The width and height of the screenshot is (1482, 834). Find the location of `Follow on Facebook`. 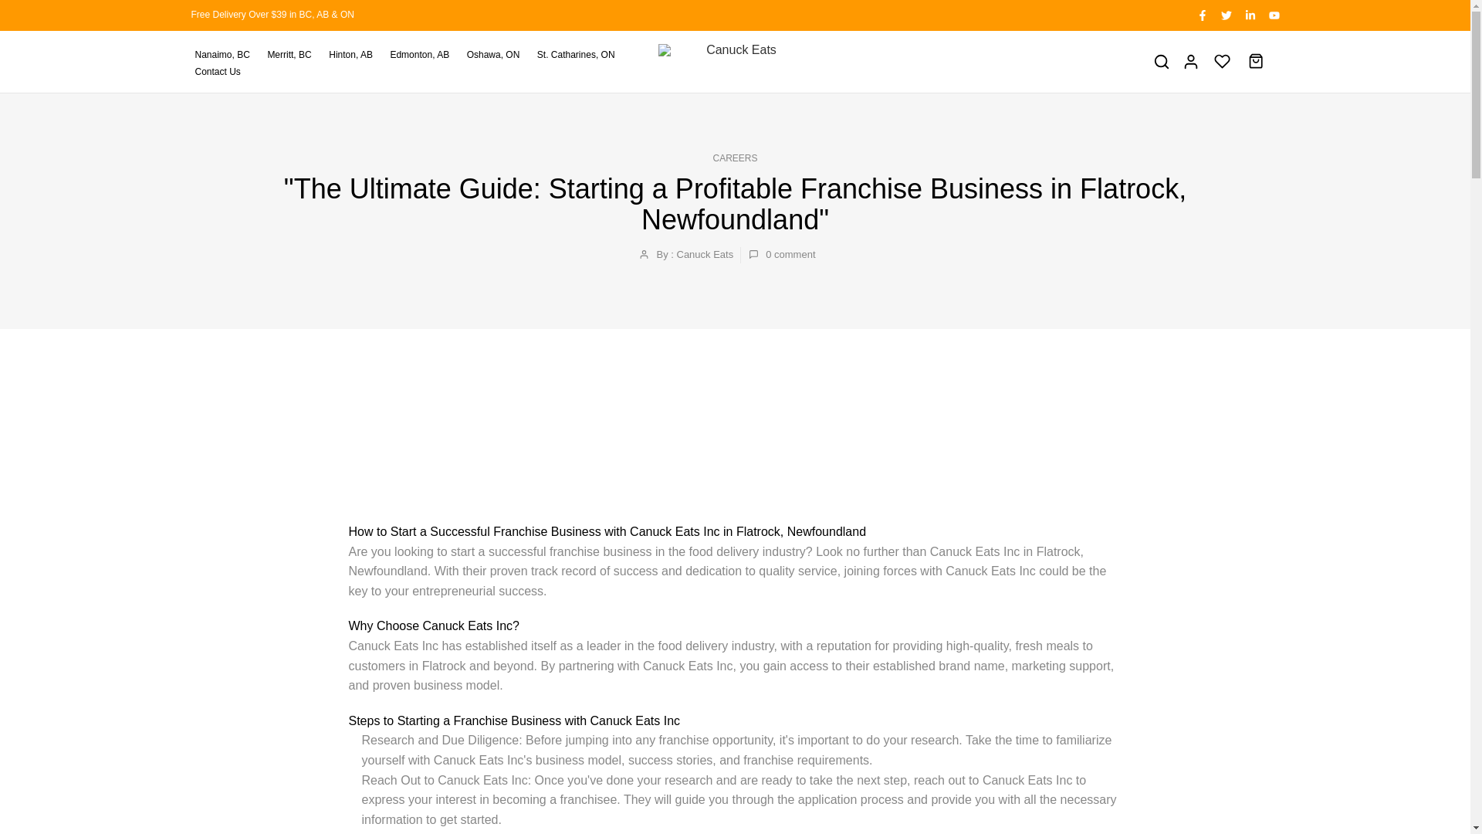

Follow on Facebook is located at coordinates (1201, 15).